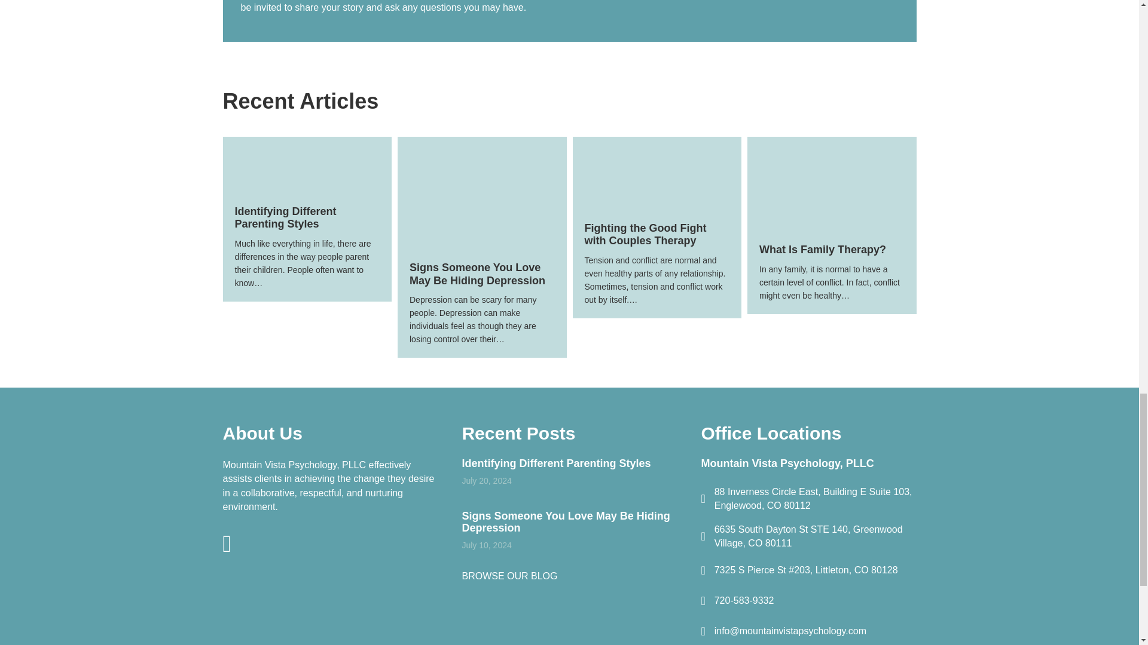  I want to click on Identifying Different Parenting Styles, so click(307, 164).